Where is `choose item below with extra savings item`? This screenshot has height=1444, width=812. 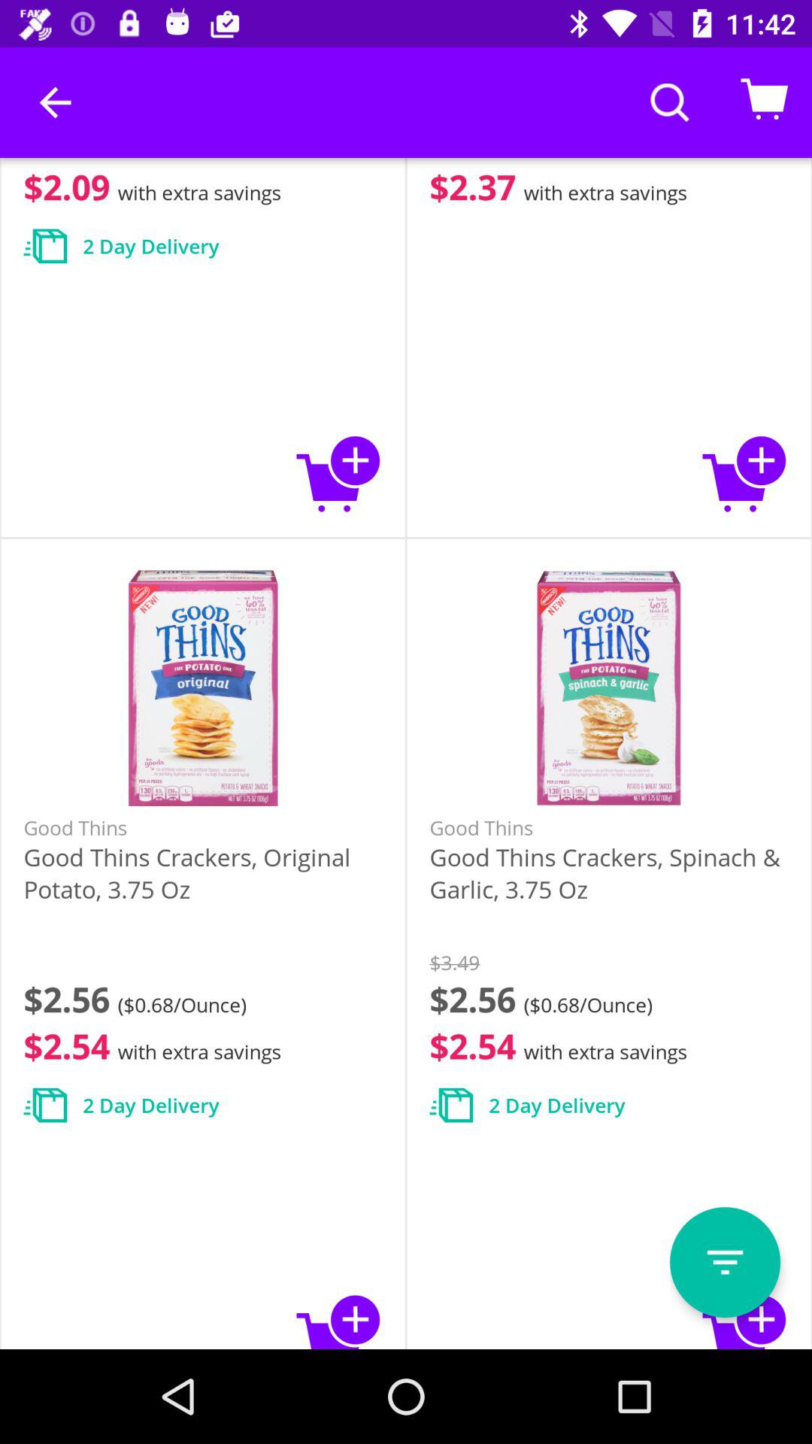
choose item below with extra savings item is located at coordinates (725, 1262).